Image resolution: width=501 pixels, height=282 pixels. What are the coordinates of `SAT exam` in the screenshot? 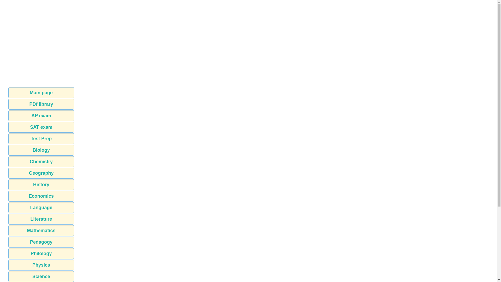 It's located at (41, 127).